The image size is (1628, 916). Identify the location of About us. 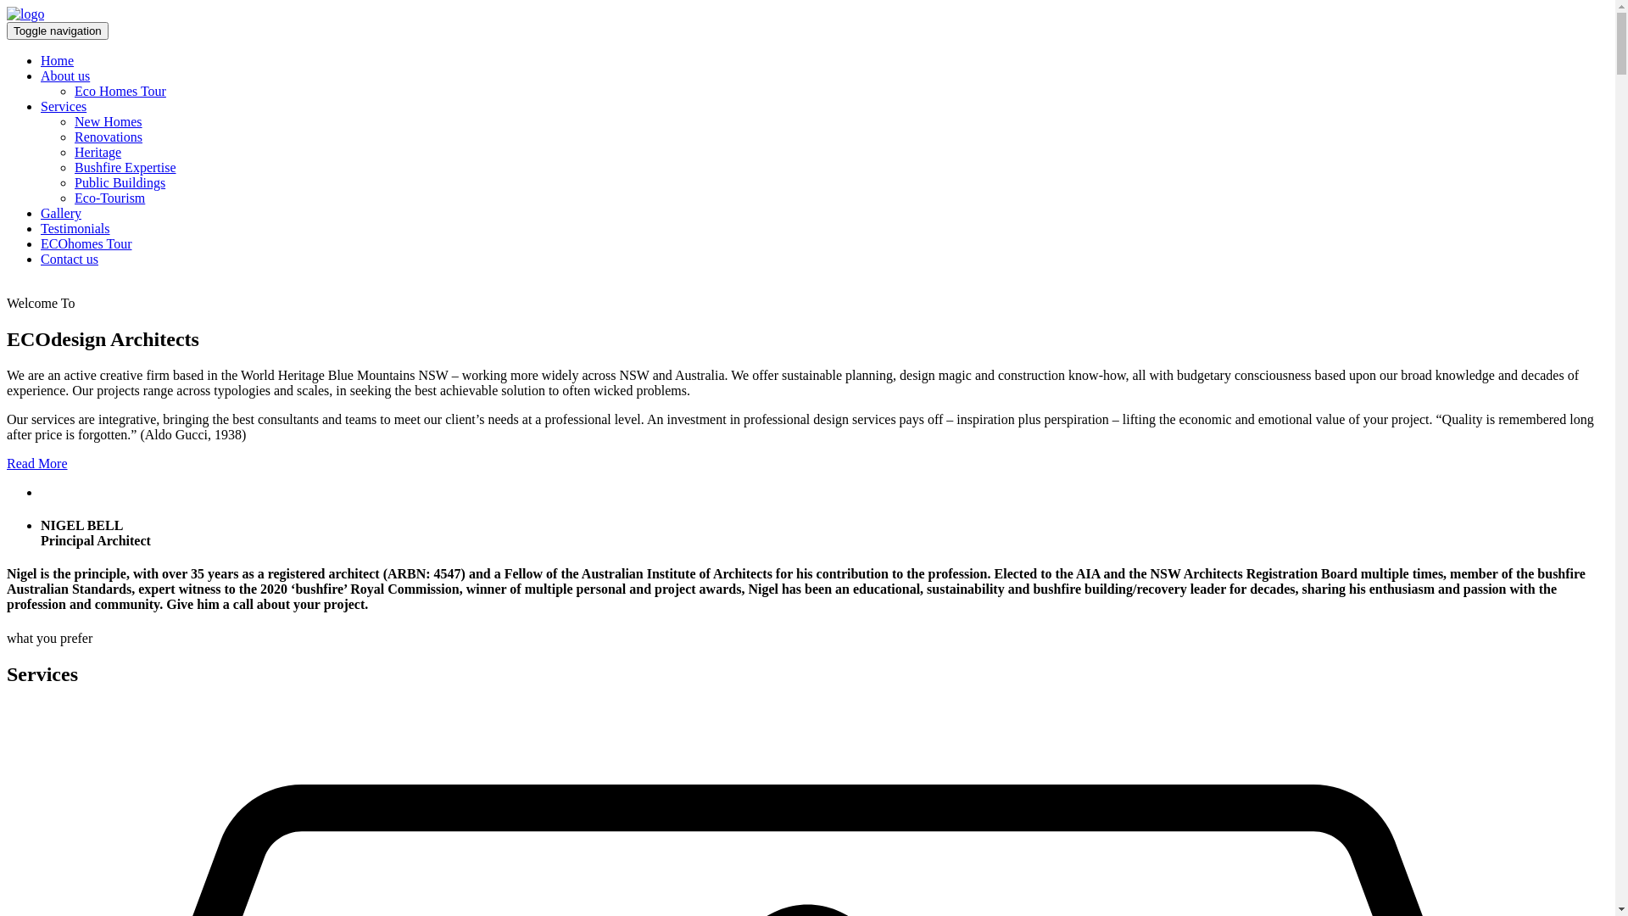
(65, 76).